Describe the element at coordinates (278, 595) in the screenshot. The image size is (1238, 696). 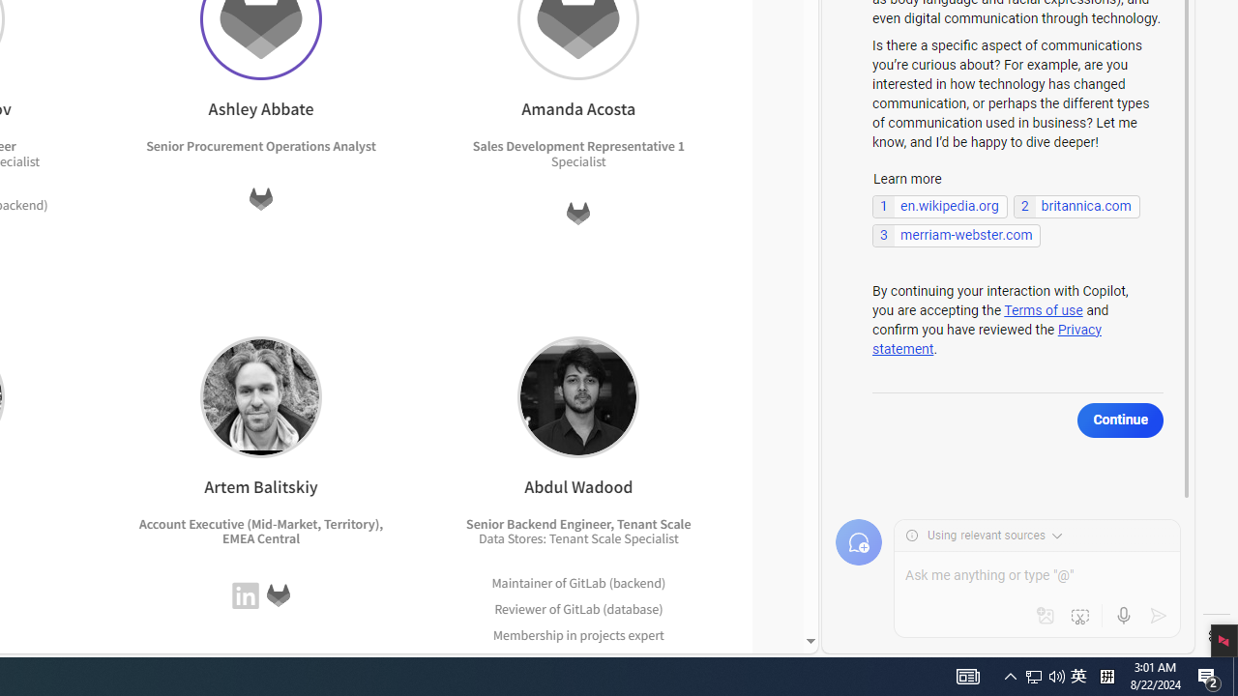
I see `GitLab` at that location.